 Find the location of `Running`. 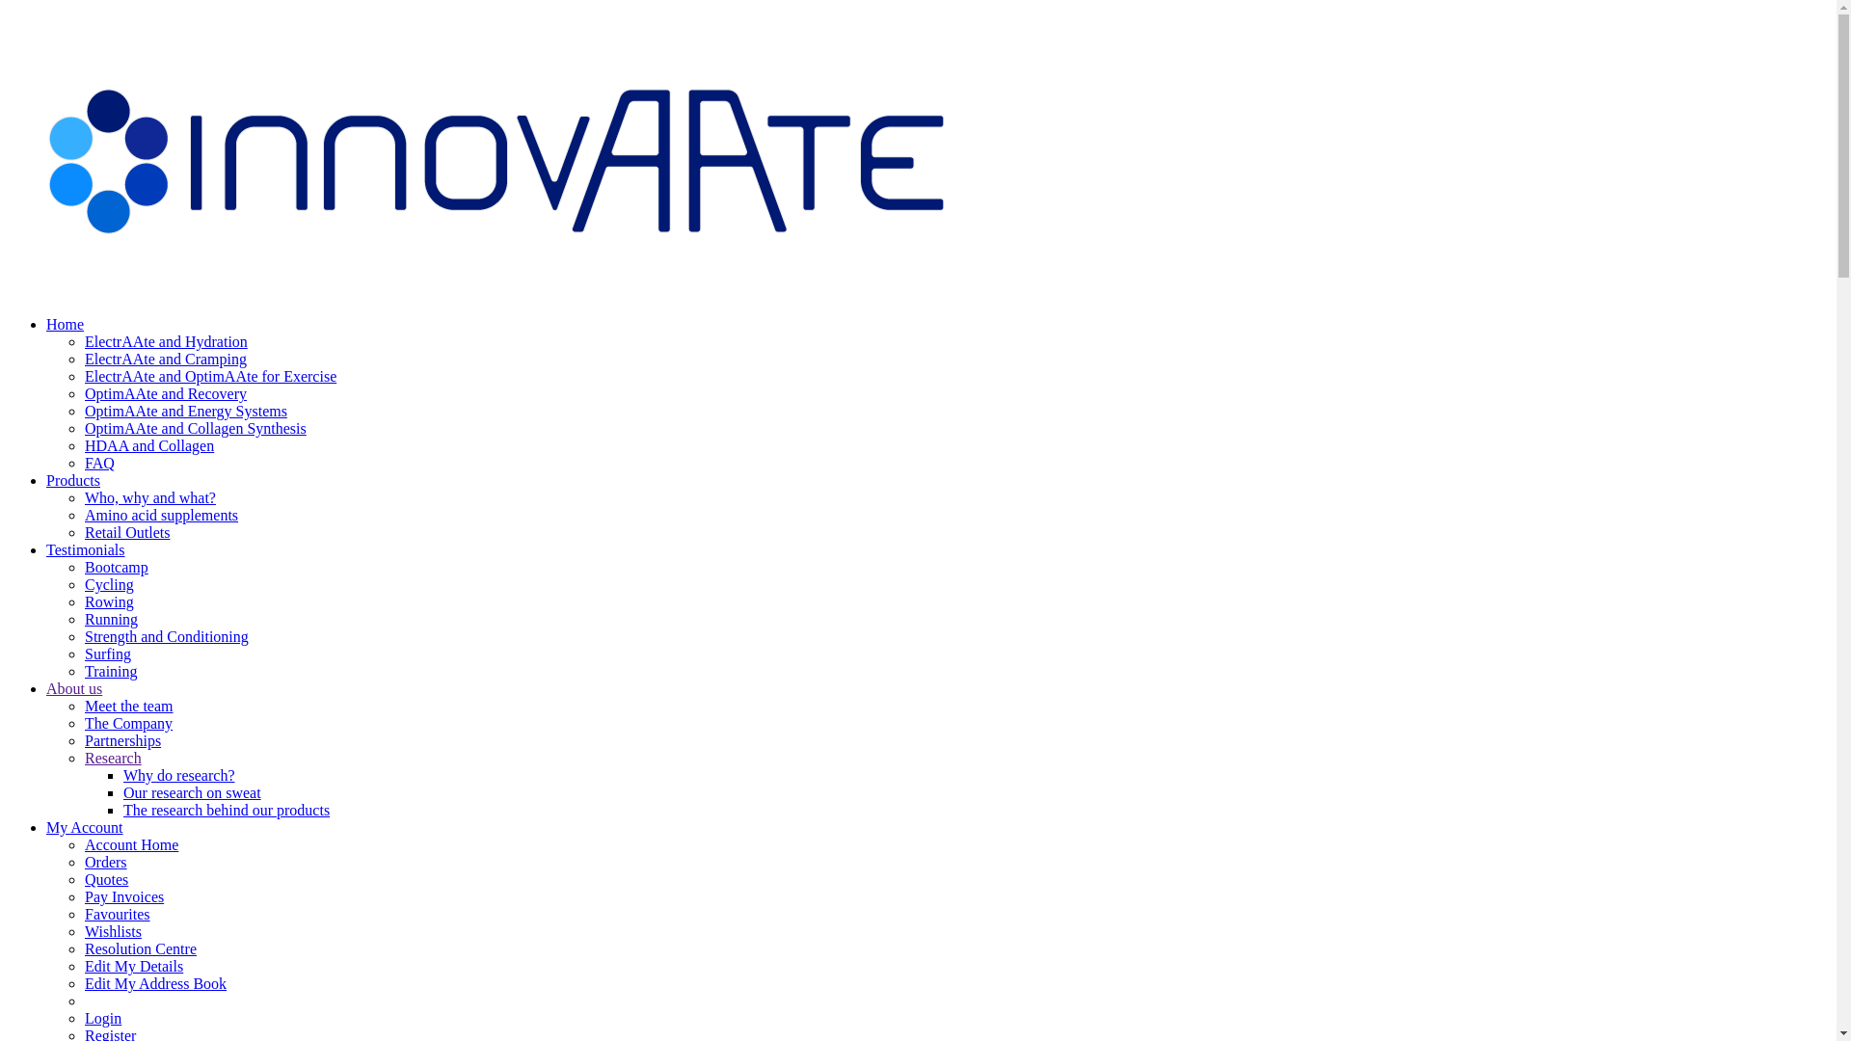

Running is located at coordinates (112, 619).